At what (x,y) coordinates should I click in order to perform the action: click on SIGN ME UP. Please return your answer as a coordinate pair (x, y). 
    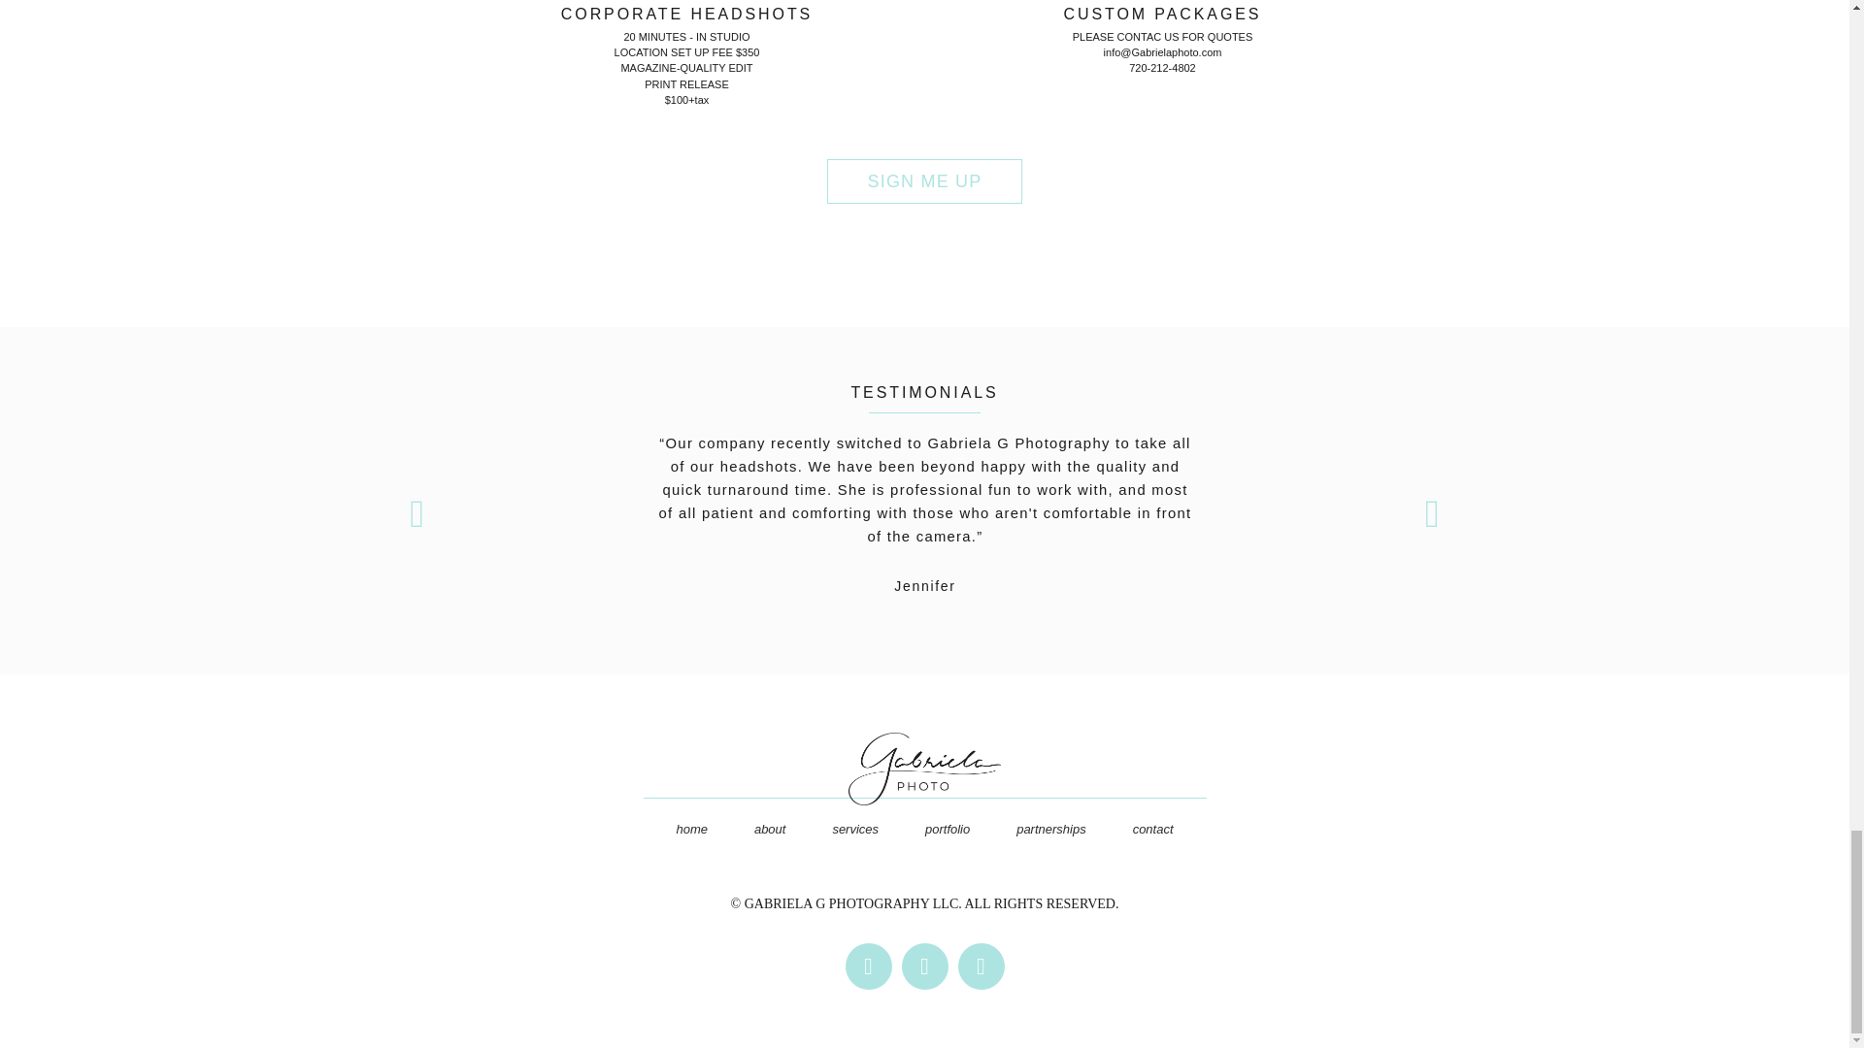
    Looking at the image, I should click on (924, 180).